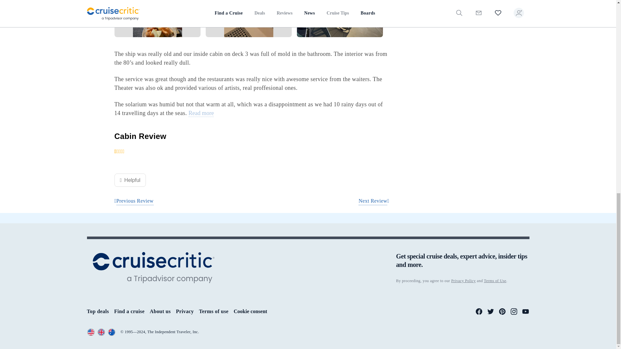  What do you see at coordinates (130, 180) in the screenshot?
I see `Helpful` at bounding box center [130, 180].